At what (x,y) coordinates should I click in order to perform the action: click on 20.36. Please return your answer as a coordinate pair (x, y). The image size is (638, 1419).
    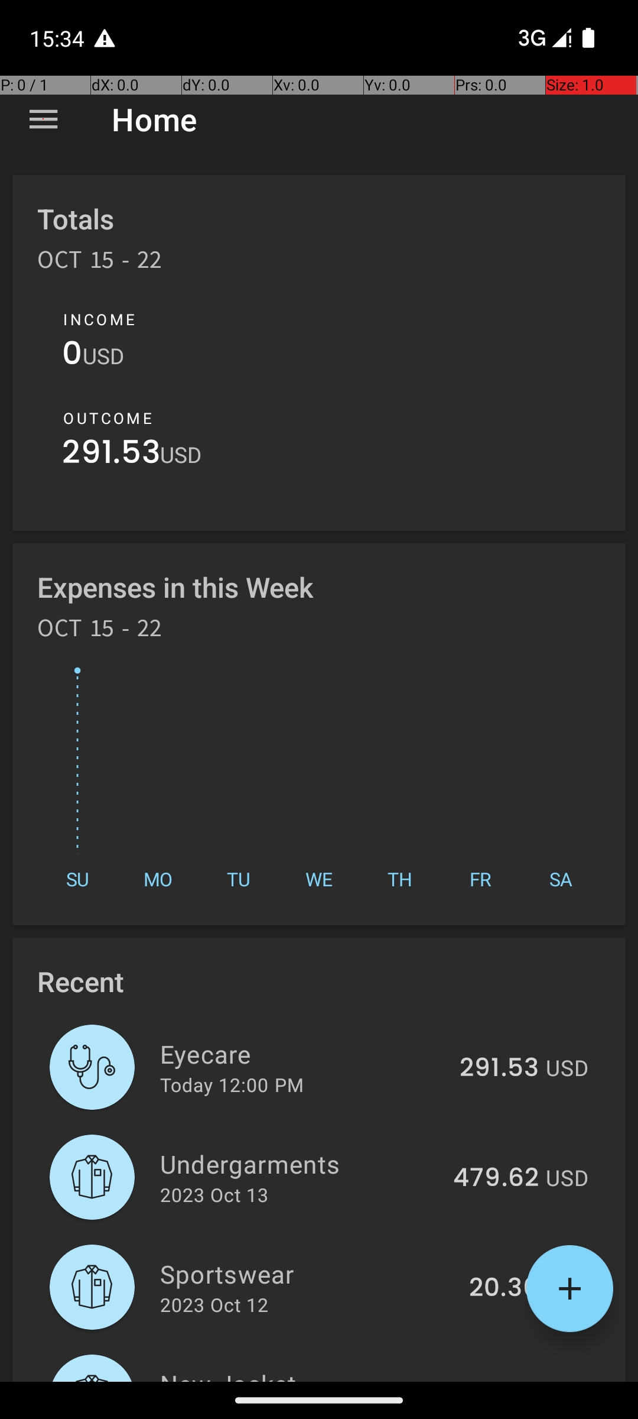
    Looking at the image, I should click on (504, 1288).